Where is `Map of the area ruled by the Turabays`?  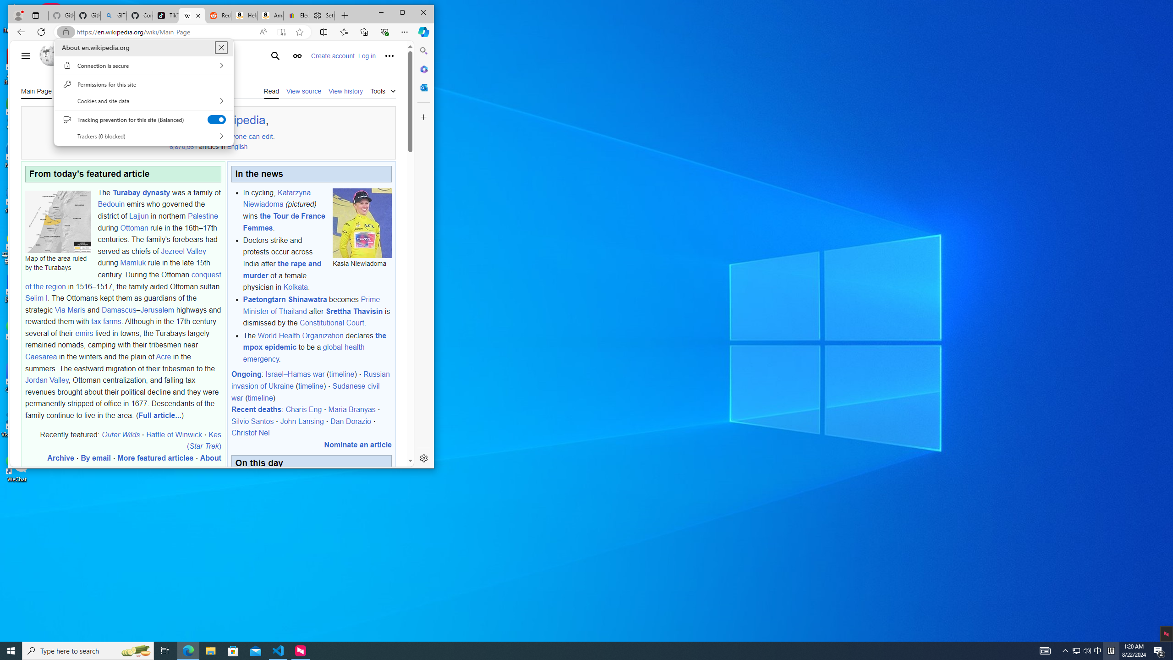 Map of the area ruled by the Turabays is located at coordinates (58, 221).